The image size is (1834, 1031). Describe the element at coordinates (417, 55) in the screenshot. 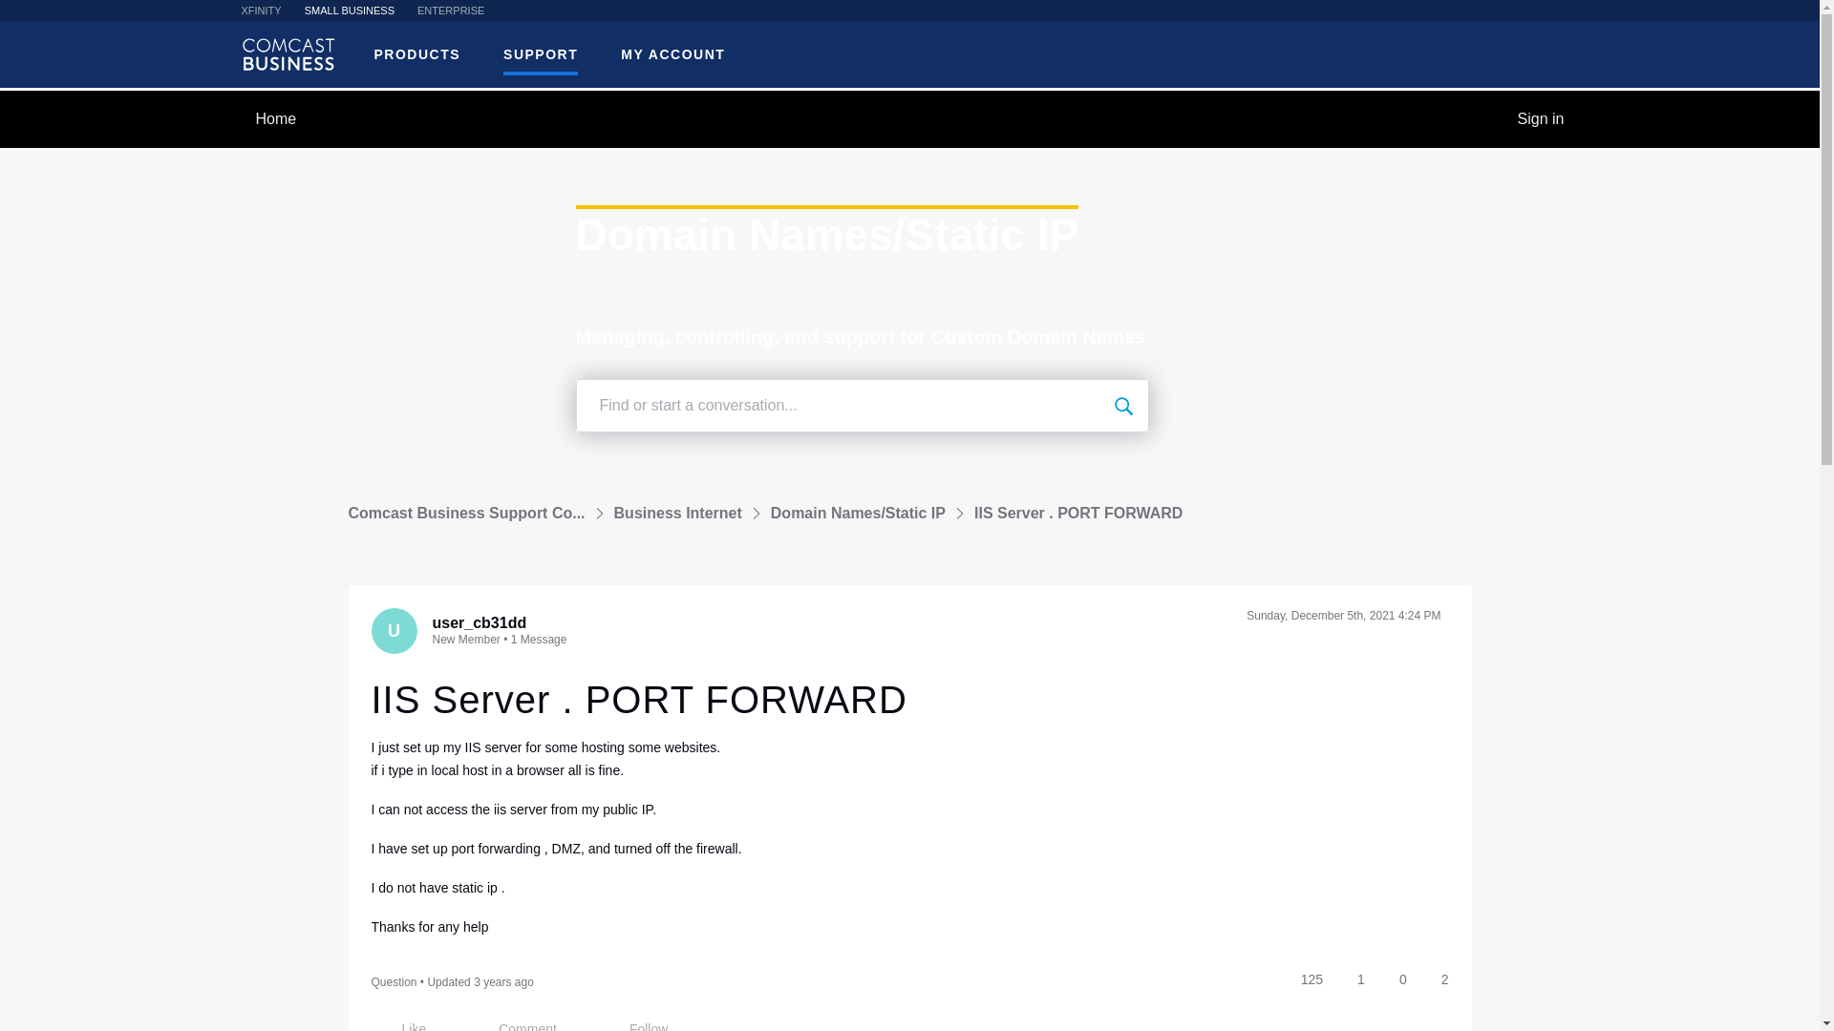

I see `PRODUCTS` at that location.